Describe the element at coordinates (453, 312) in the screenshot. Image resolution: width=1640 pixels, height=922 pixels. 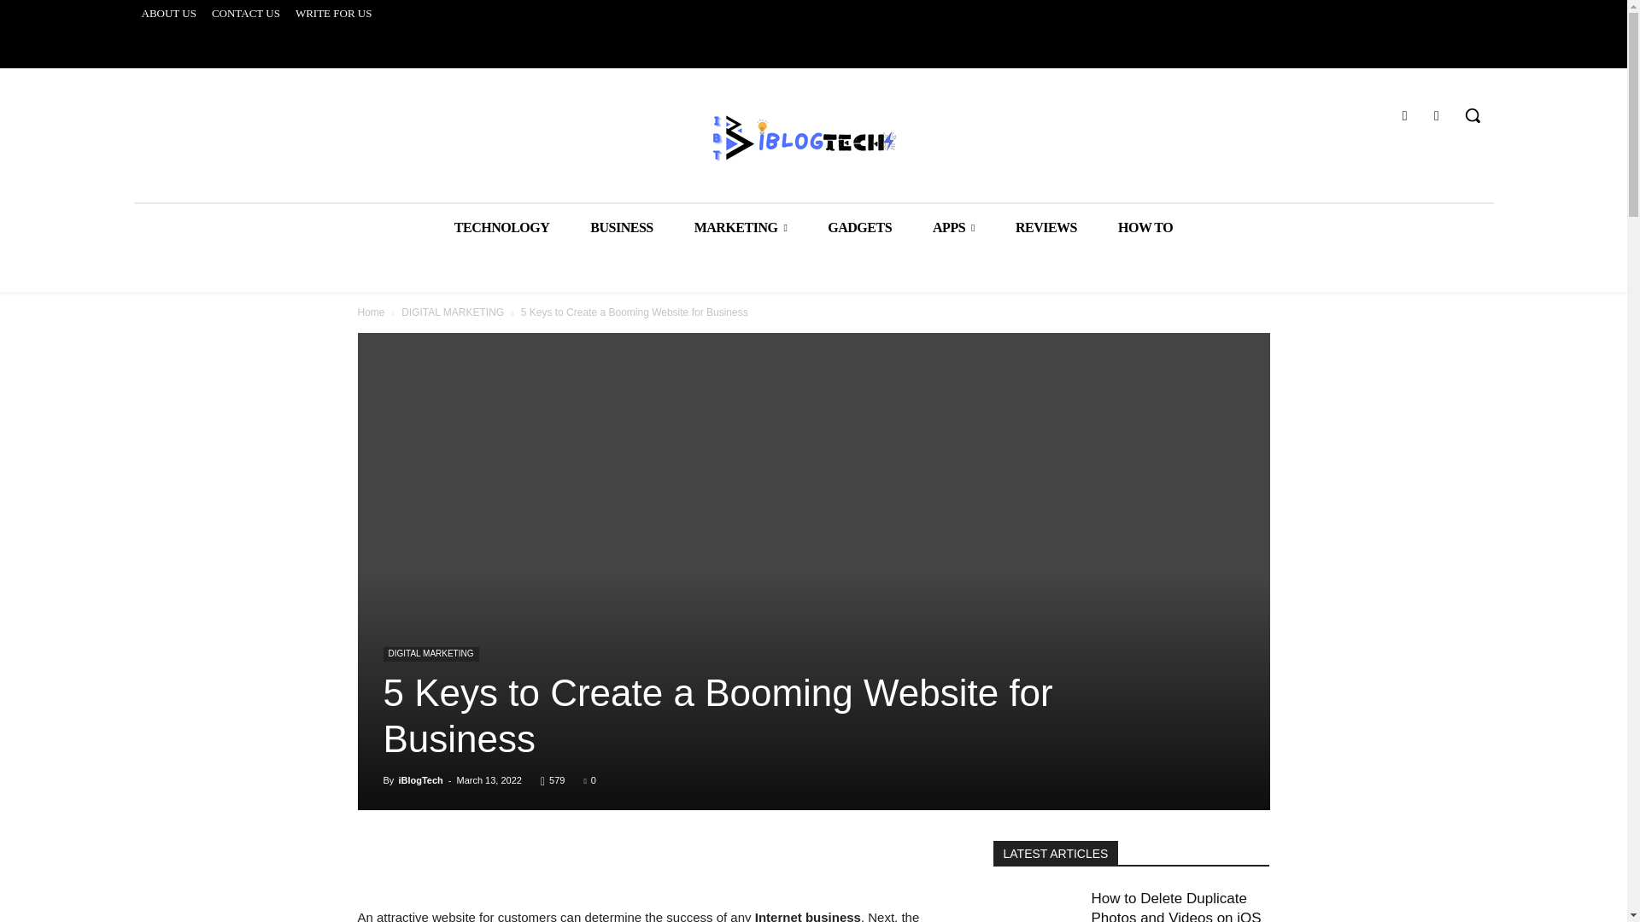
I see `View all posts in DIGITAL MARKETING` at that location.